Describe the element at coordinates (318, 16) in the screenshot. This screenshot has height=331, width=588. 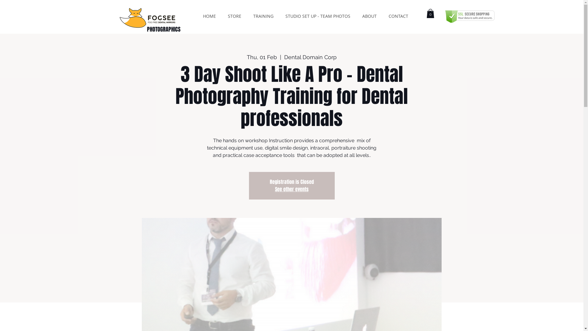
I see `STUDIO SET UP - TEAM PHOTOS` at that location.